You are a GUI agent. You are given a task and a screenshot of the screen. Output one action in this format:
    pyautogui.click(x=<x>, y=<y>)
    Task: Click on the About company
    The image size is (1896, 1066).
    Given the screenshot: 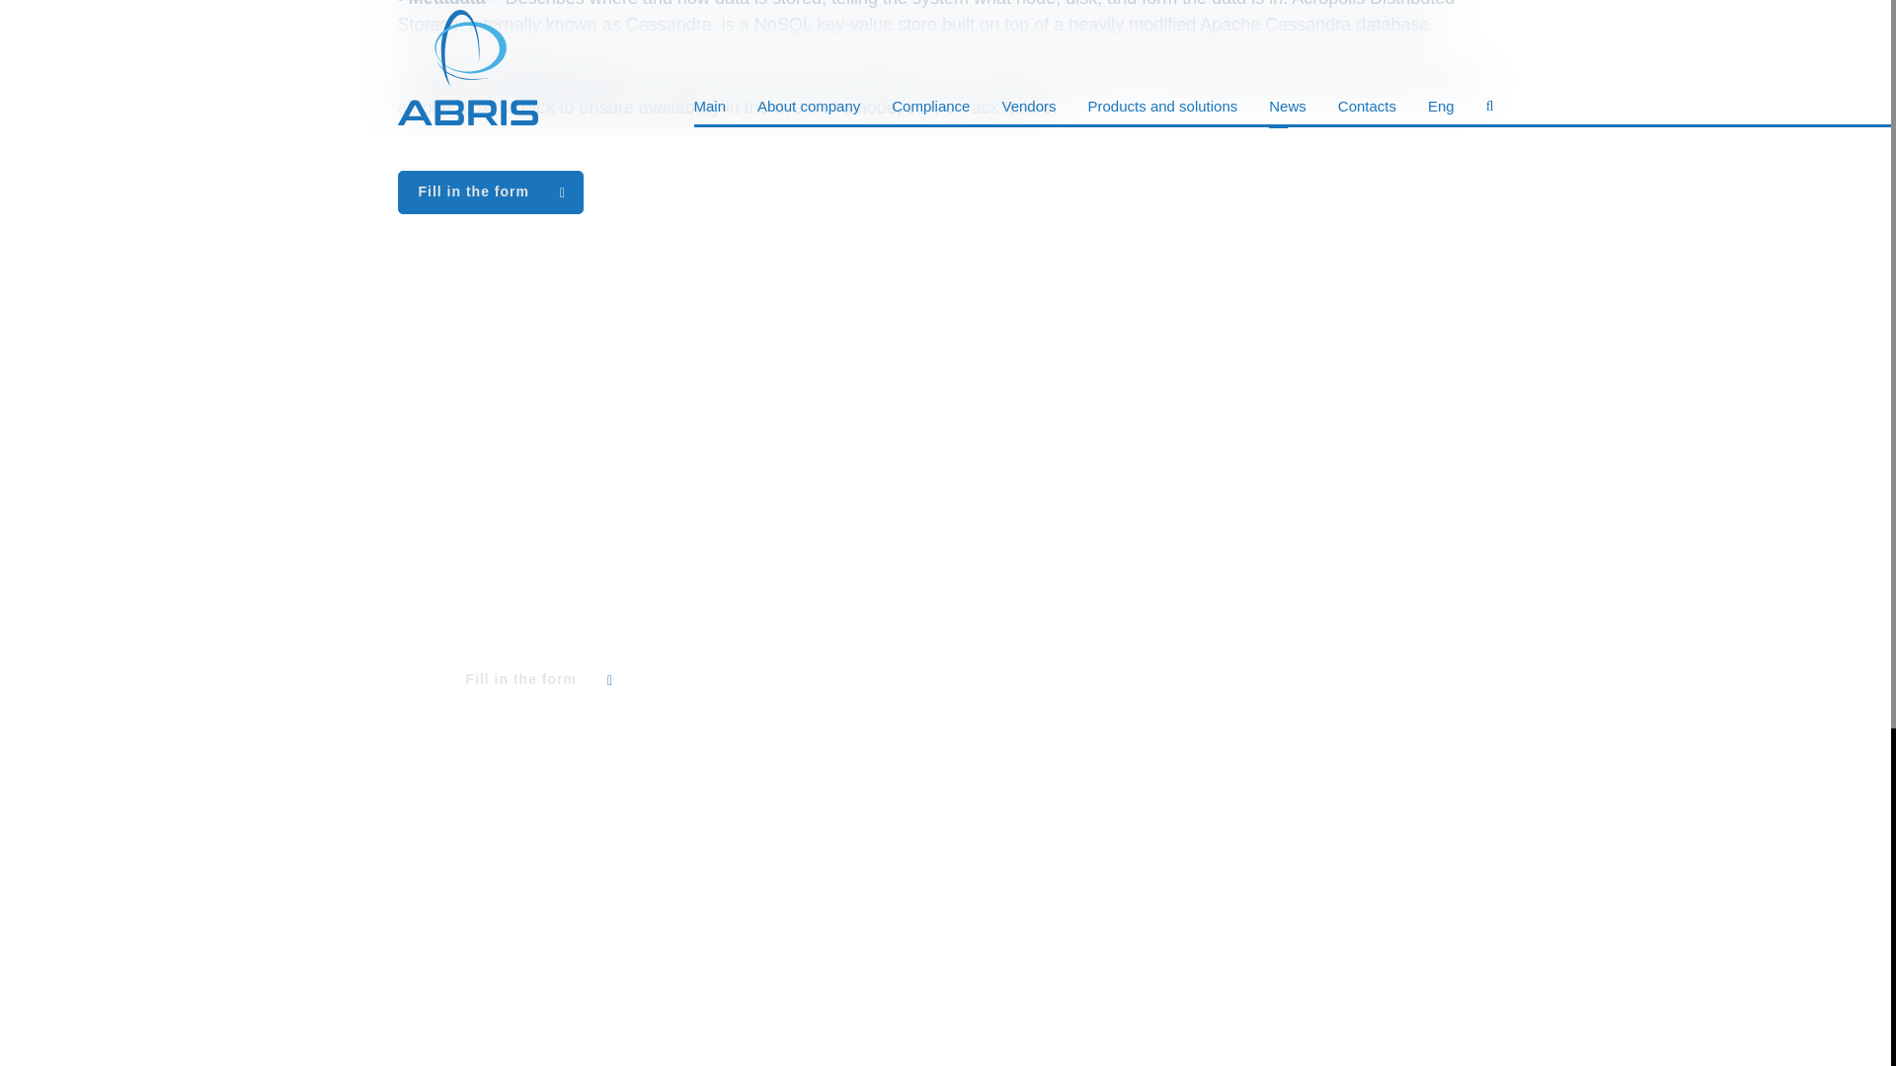 What is the action you would take?
    pyautogui.click(x=1431, y=462)
    